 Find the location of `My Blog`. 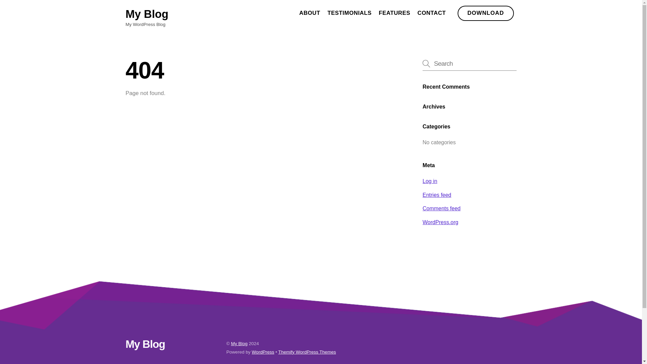

My Blog is located at coordinates (321, 13).